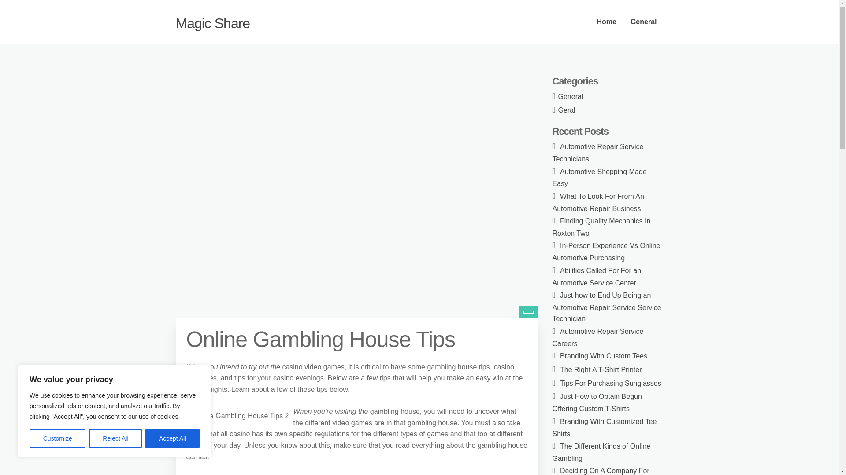 The height and width of the screenshot is (475, 846). I want to click on Automotive Shopping Made Easy, so click(599, 178).